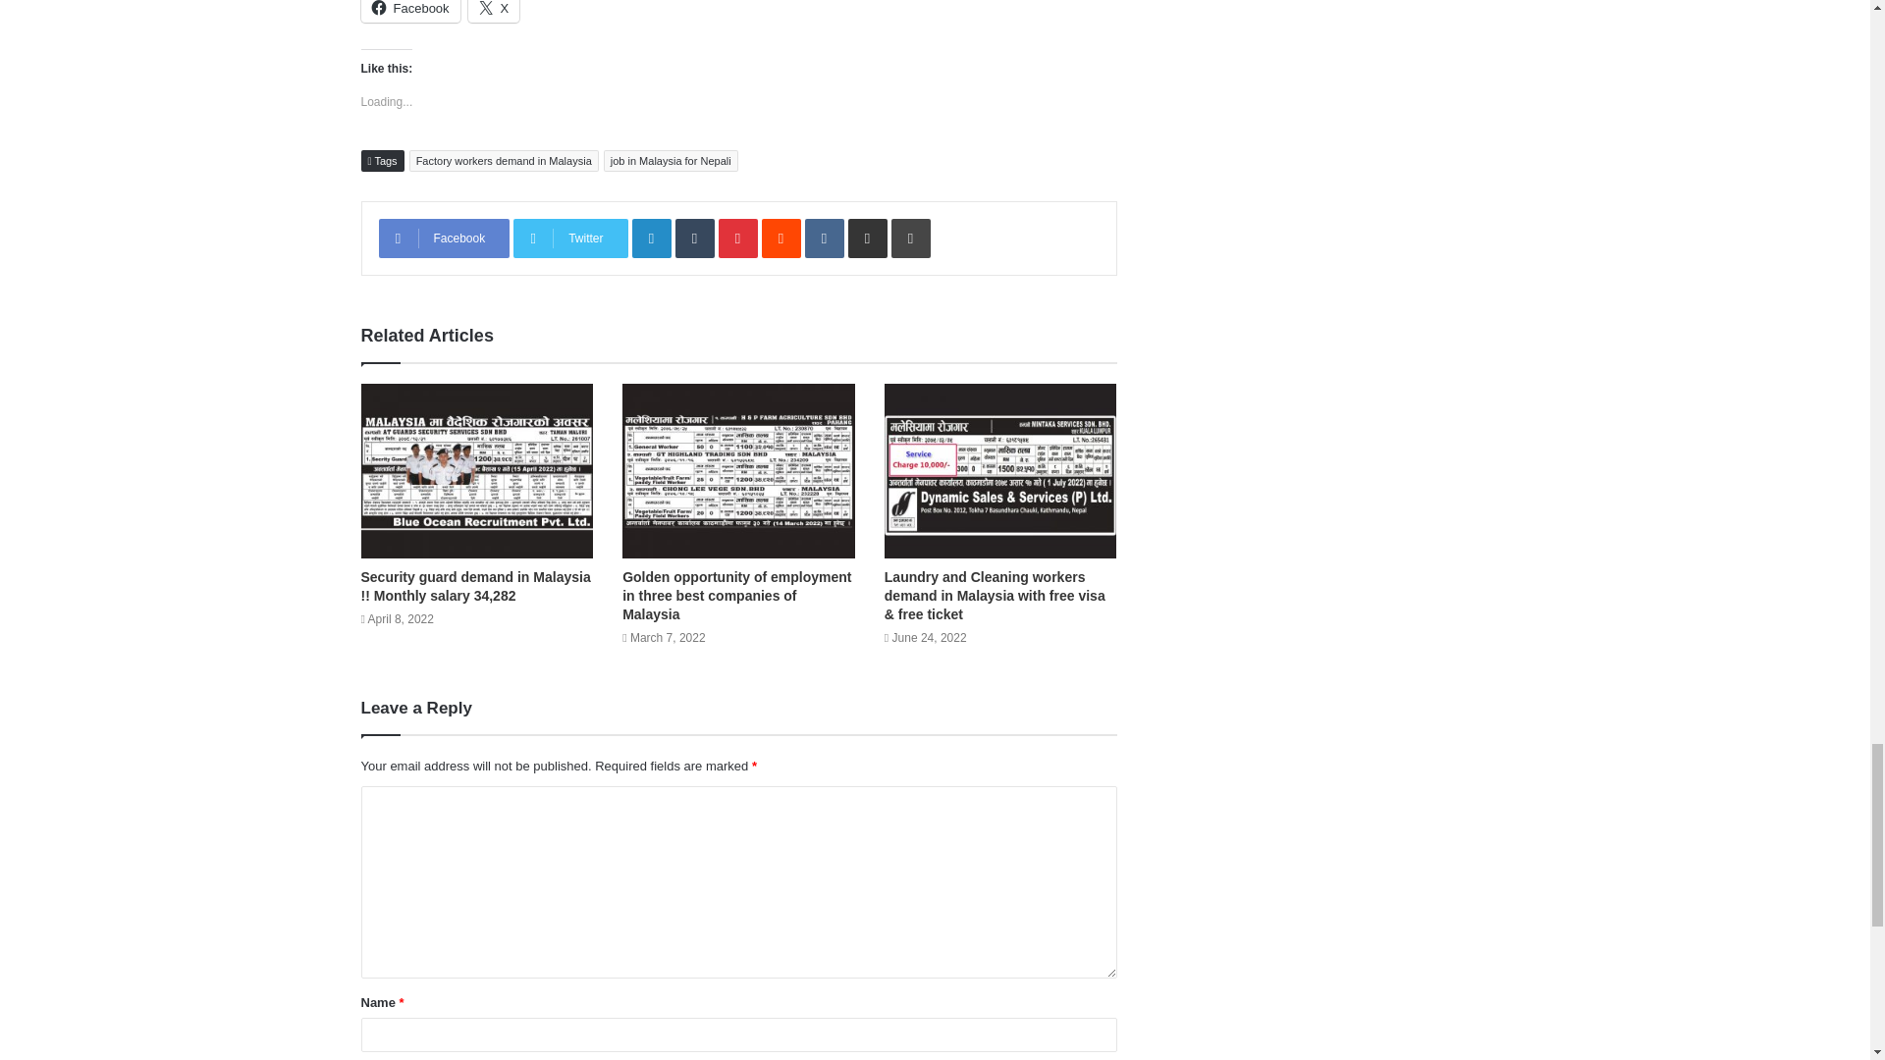  I want to click on Facebook, so click(410, 11).